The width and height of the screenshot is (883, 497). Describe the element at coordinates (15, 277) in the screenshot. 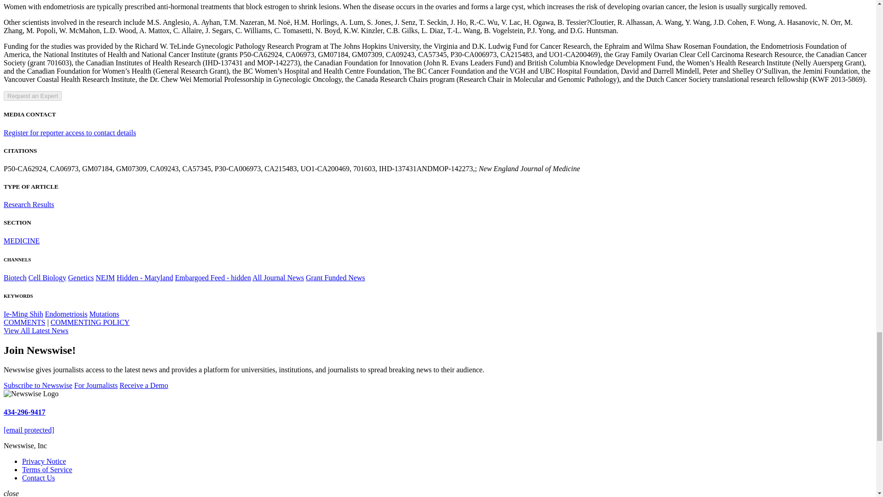

I see `Show all articles in this channel` at that location.